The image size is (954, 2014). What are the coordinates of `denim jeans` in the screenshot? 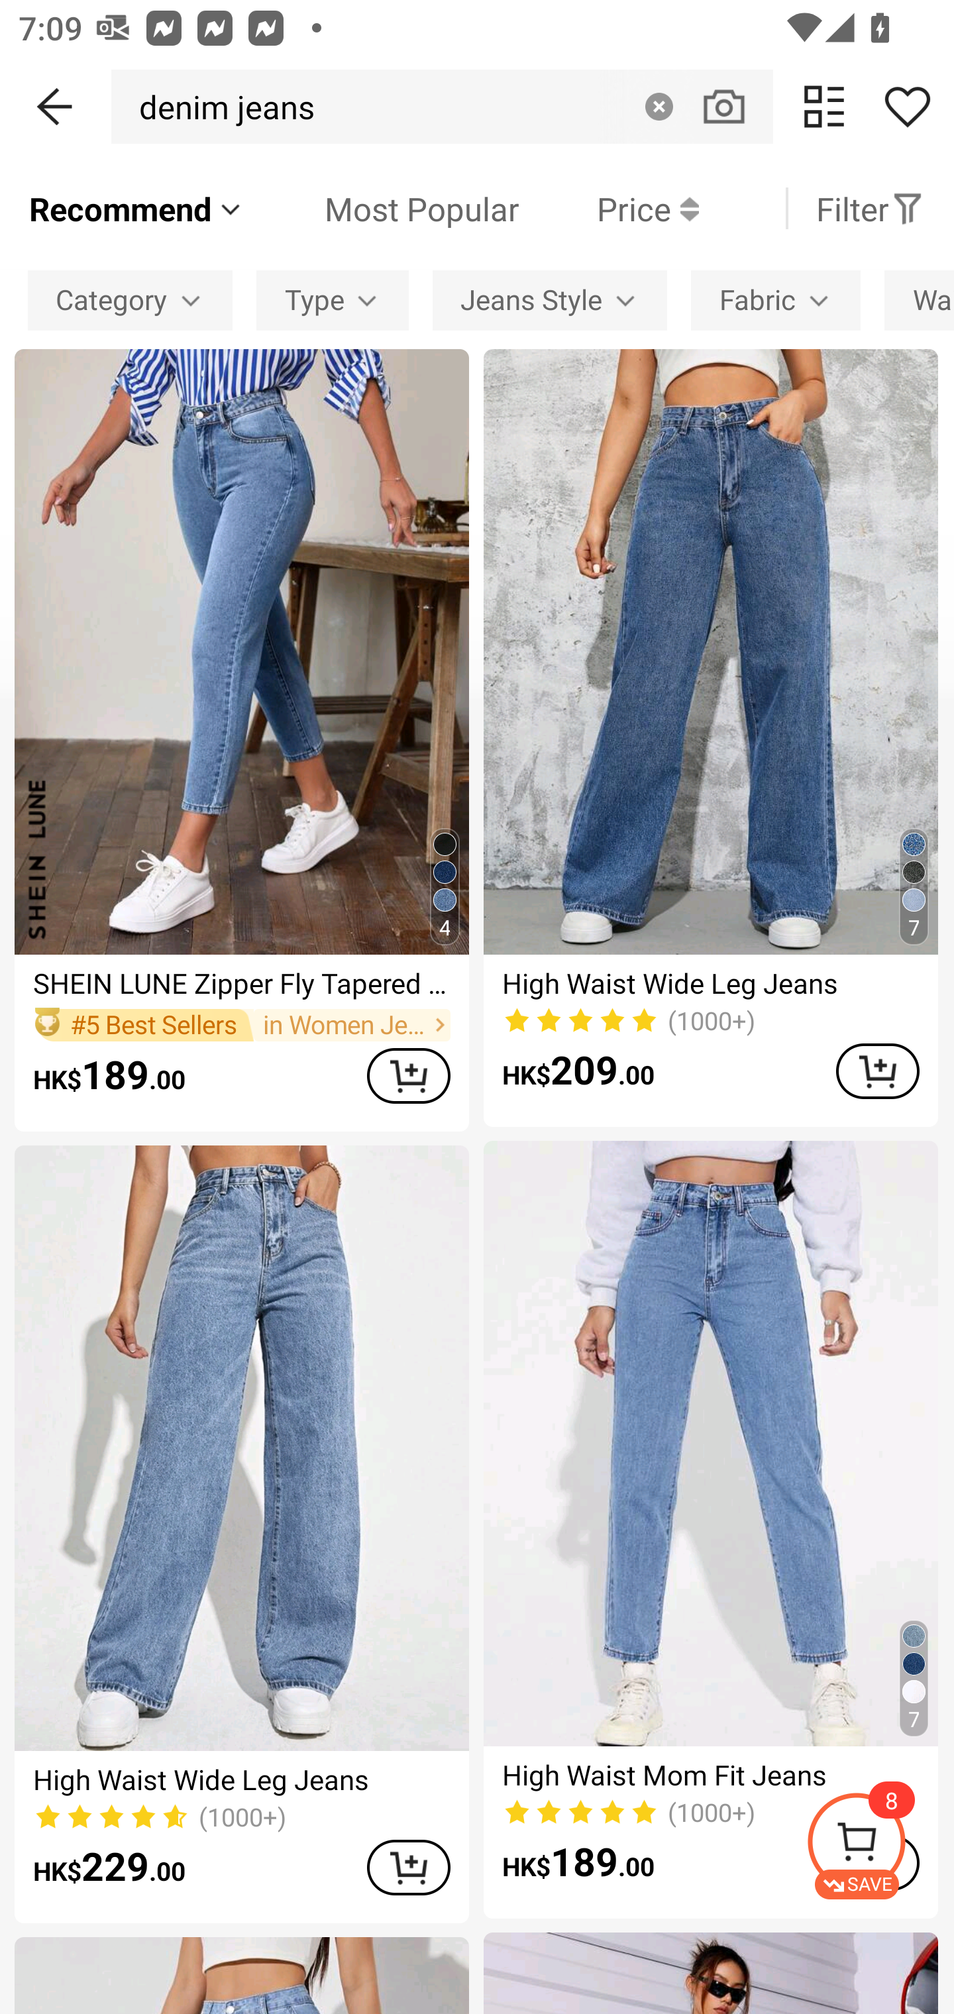 It's located at (220, 106).